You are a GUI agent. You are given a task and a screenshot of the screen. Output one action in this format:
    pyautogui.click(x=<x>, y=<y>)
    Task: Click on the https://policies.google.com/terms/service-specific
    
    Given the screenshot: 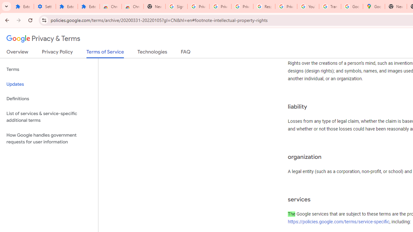 What is the action you would take?
    pyautogui.click(x=339, y=221)
    